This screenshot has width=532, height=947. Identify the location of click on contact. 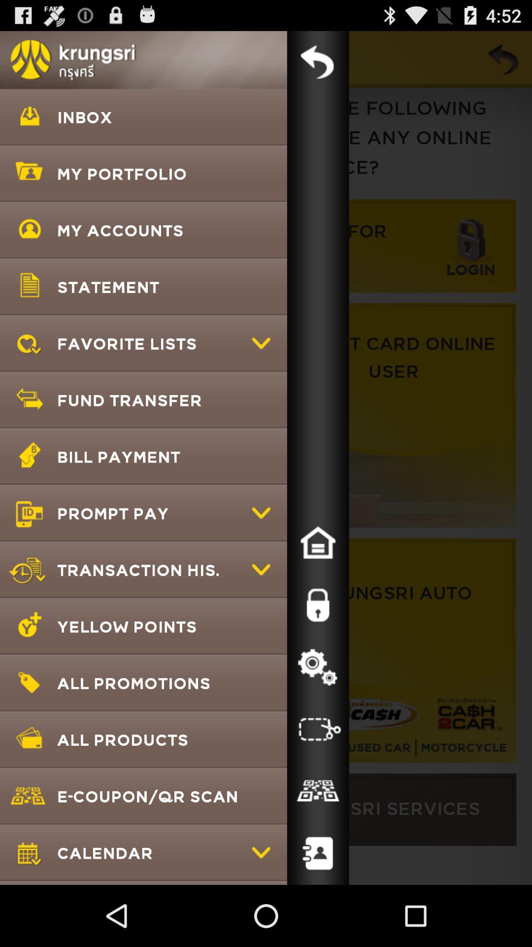
(318, 854).